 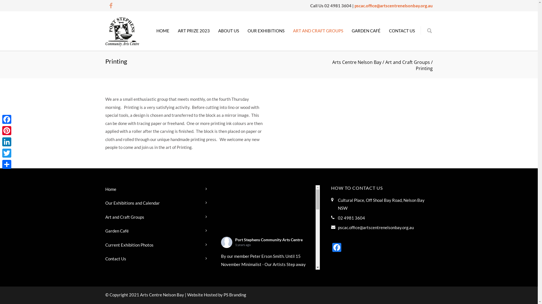 I want to click on Facebook, so click(x=336, y=248).